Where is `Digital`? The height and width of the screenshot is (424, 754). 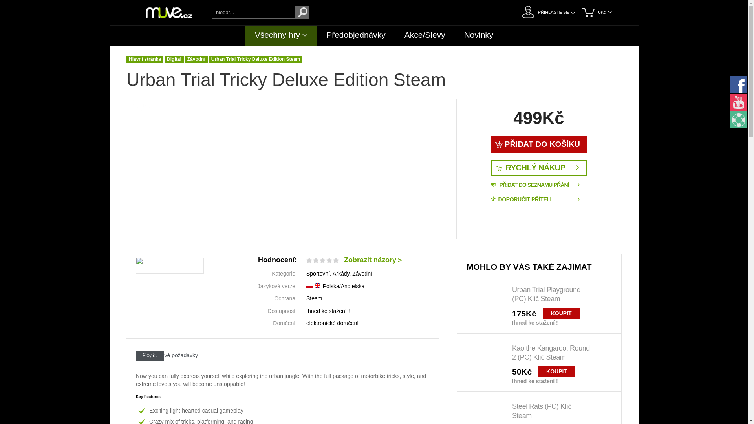
Digital is located at coordinates (174, 59).